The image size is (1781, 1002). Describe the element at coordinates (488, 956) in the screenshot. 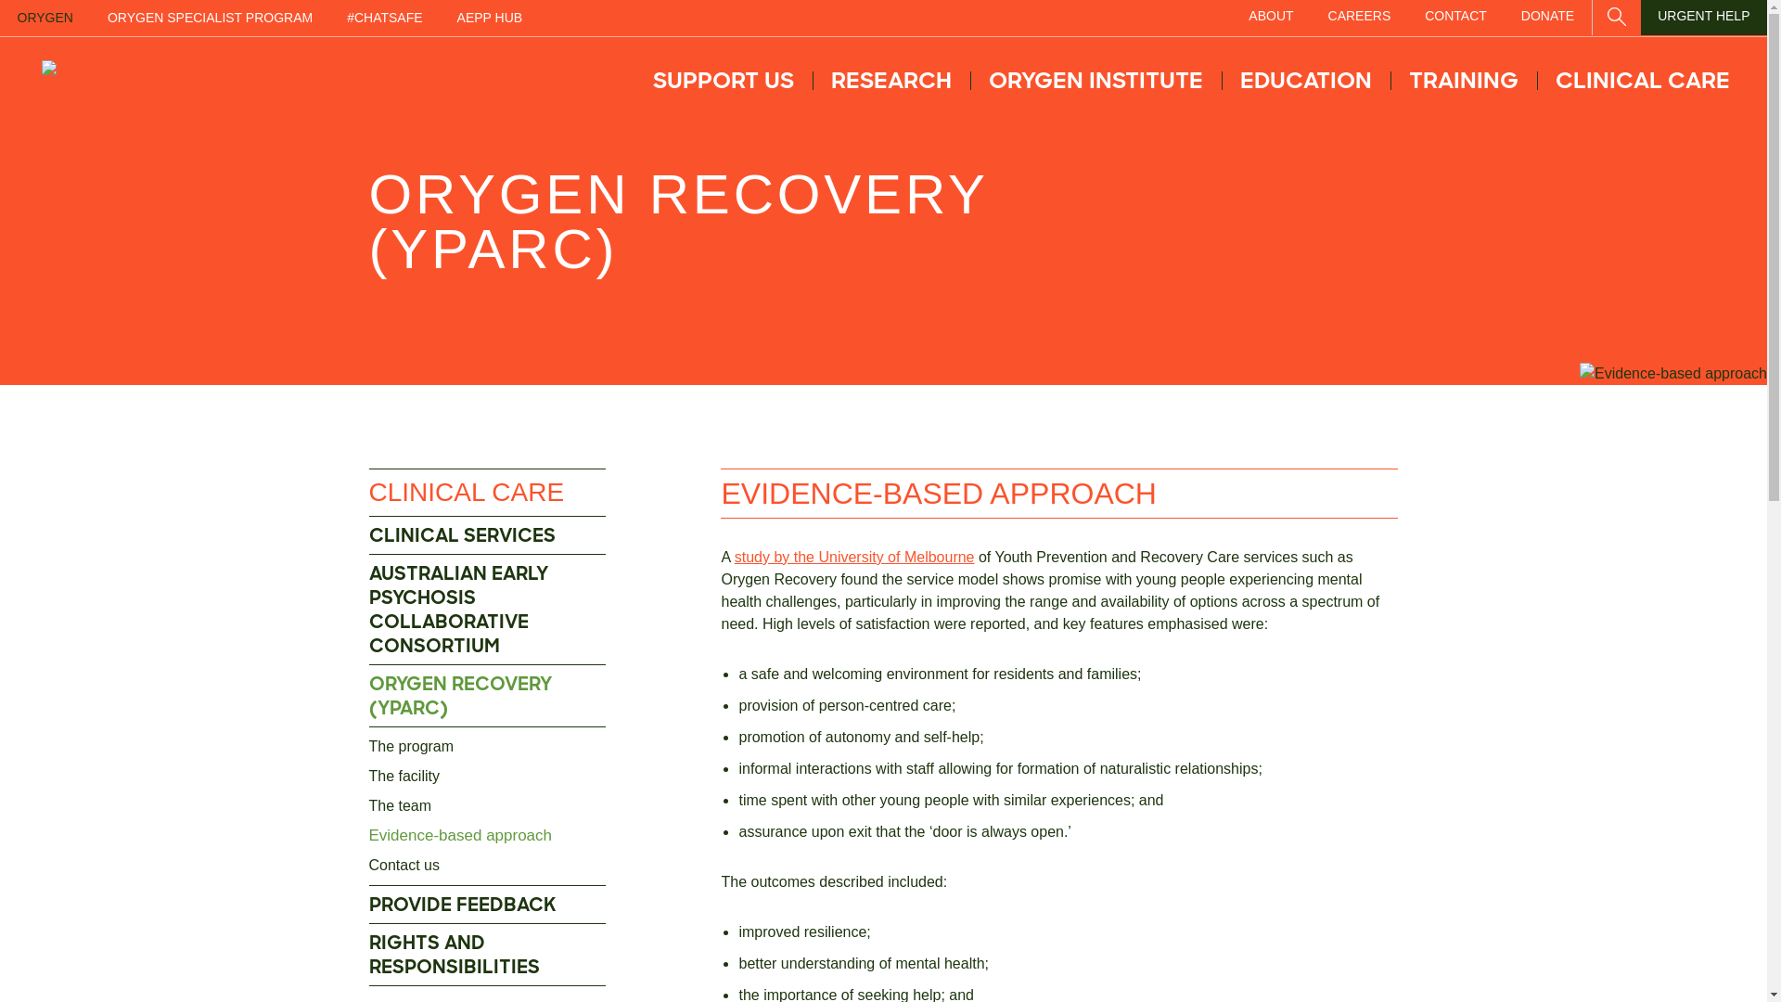

I see `RIGHTS AND RESPONSIBILITIES` at that location.